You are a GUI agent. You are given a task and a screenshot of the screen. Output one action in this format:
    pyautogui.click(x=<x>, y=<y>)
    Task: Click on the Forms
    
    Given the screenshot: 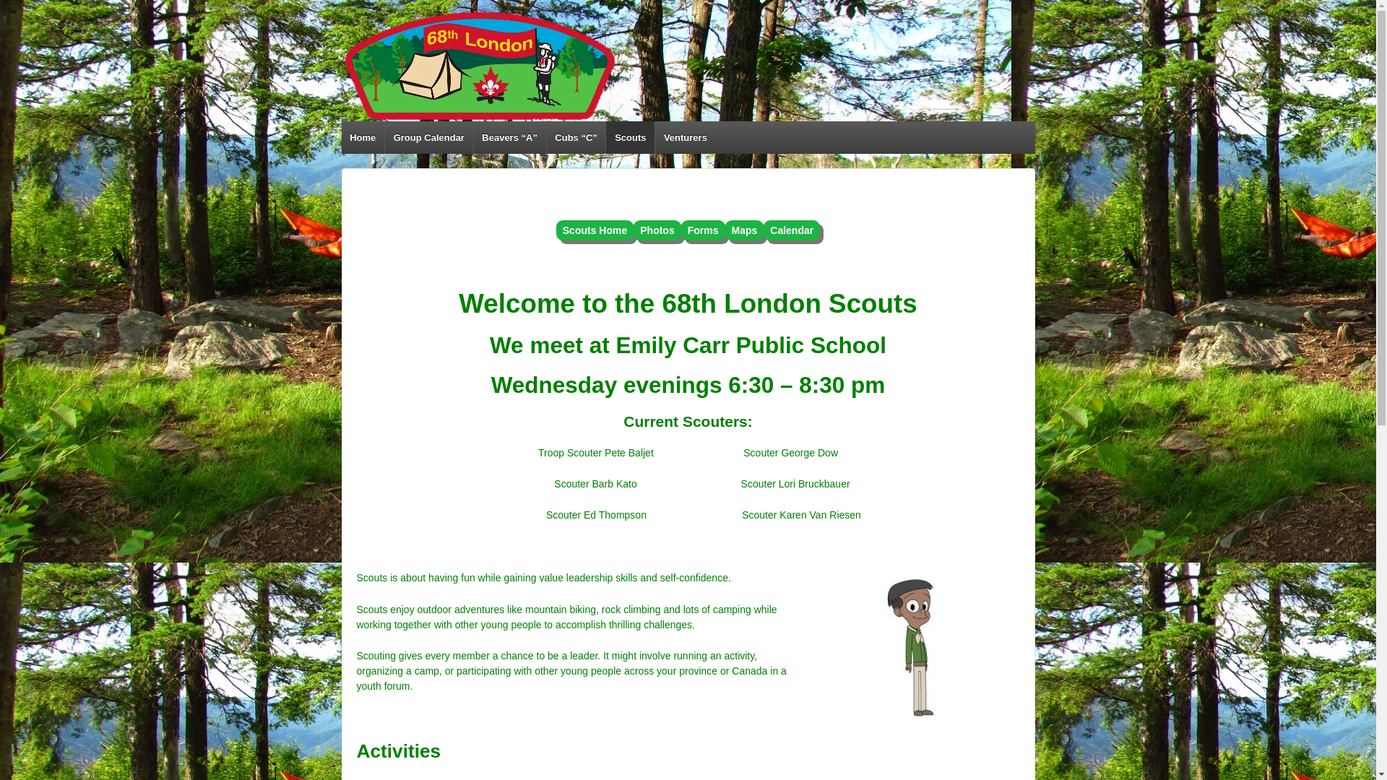 What is the action you would take?
    pyautogui.click(x=704, y=230)
    